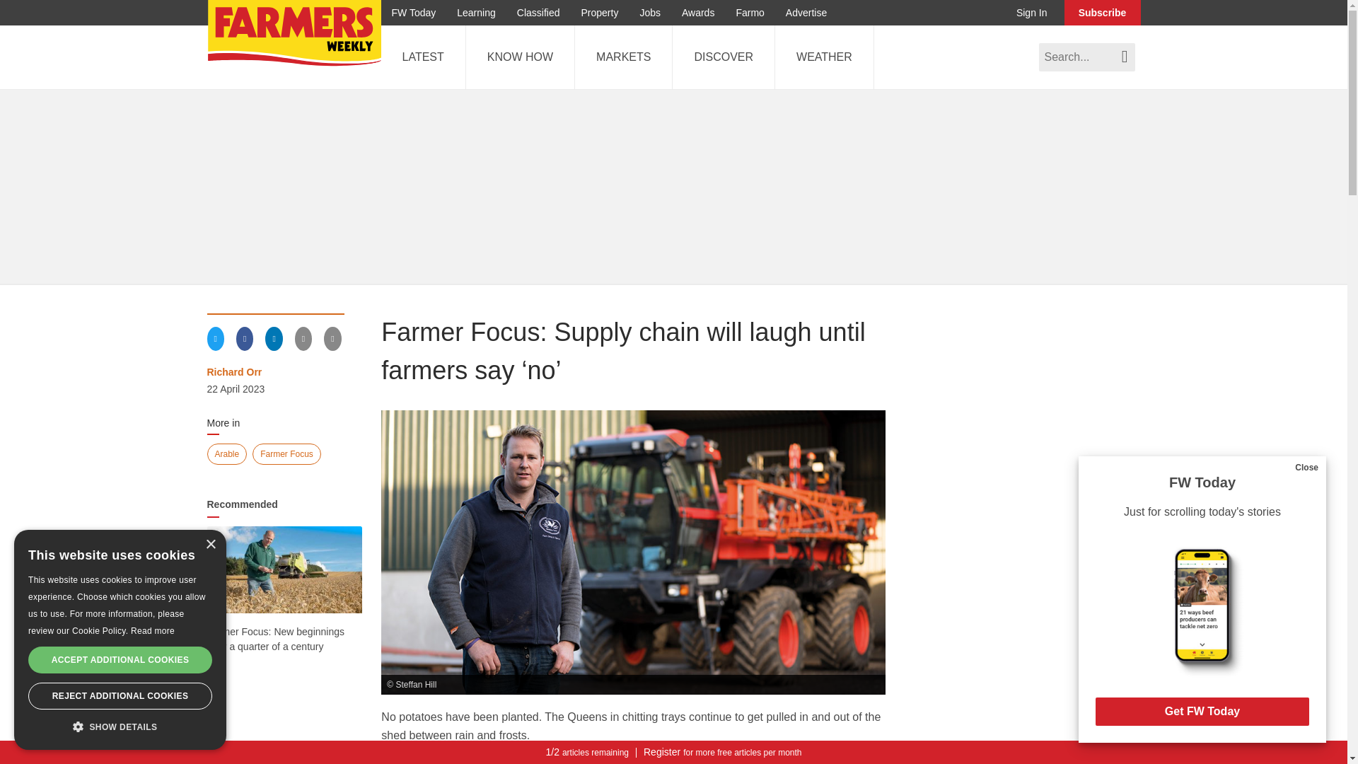 Image resolution: width=1358 pixels, height=764 pixels. I want to click on 3rd party ad content, so click(1034, 531).